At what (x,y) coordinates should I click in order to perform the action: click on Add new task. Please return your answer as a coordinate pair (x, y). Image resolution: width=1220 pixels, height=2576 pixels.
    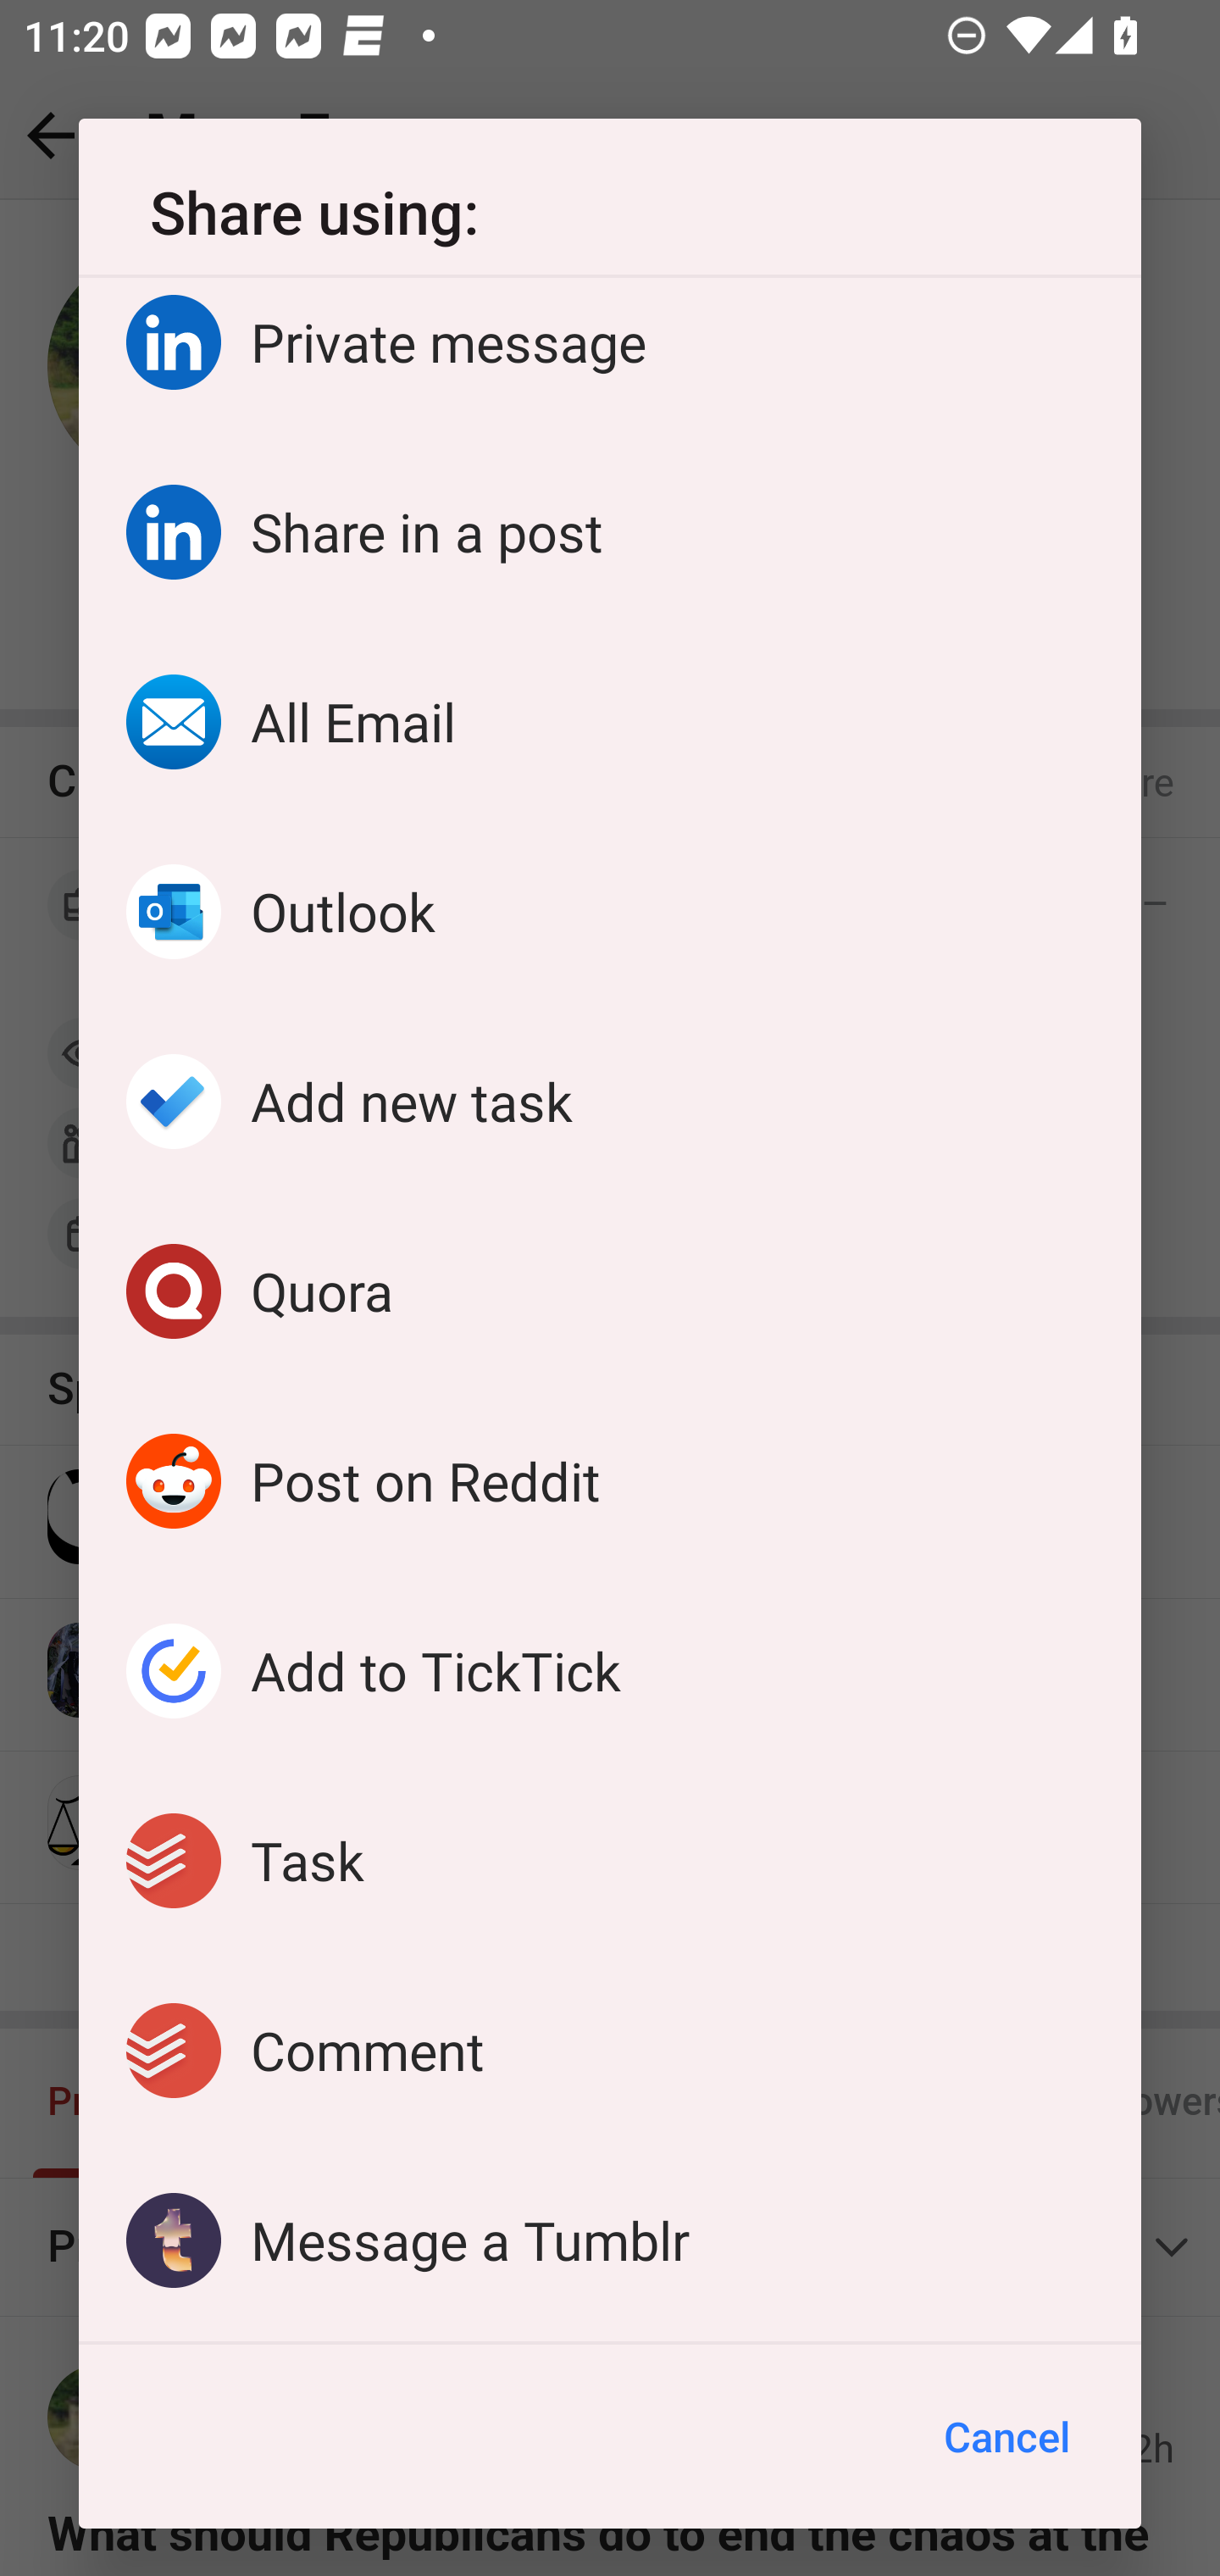
    Looking at the image, I should click on (610, 1101).